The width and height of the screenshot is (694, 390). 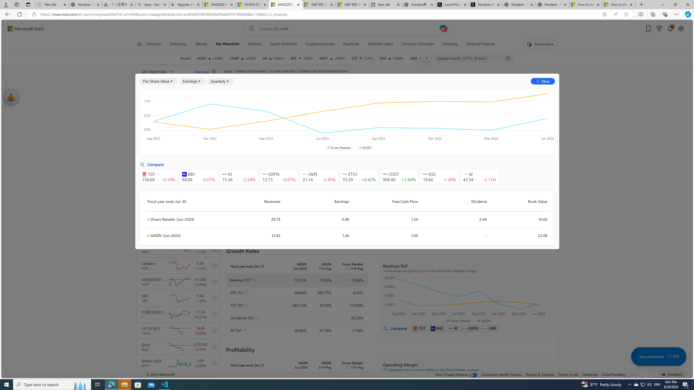 What do you see at coordinates (316, 121) in the screenshot?
I see `Profitability` at bounding box center [316, 121].